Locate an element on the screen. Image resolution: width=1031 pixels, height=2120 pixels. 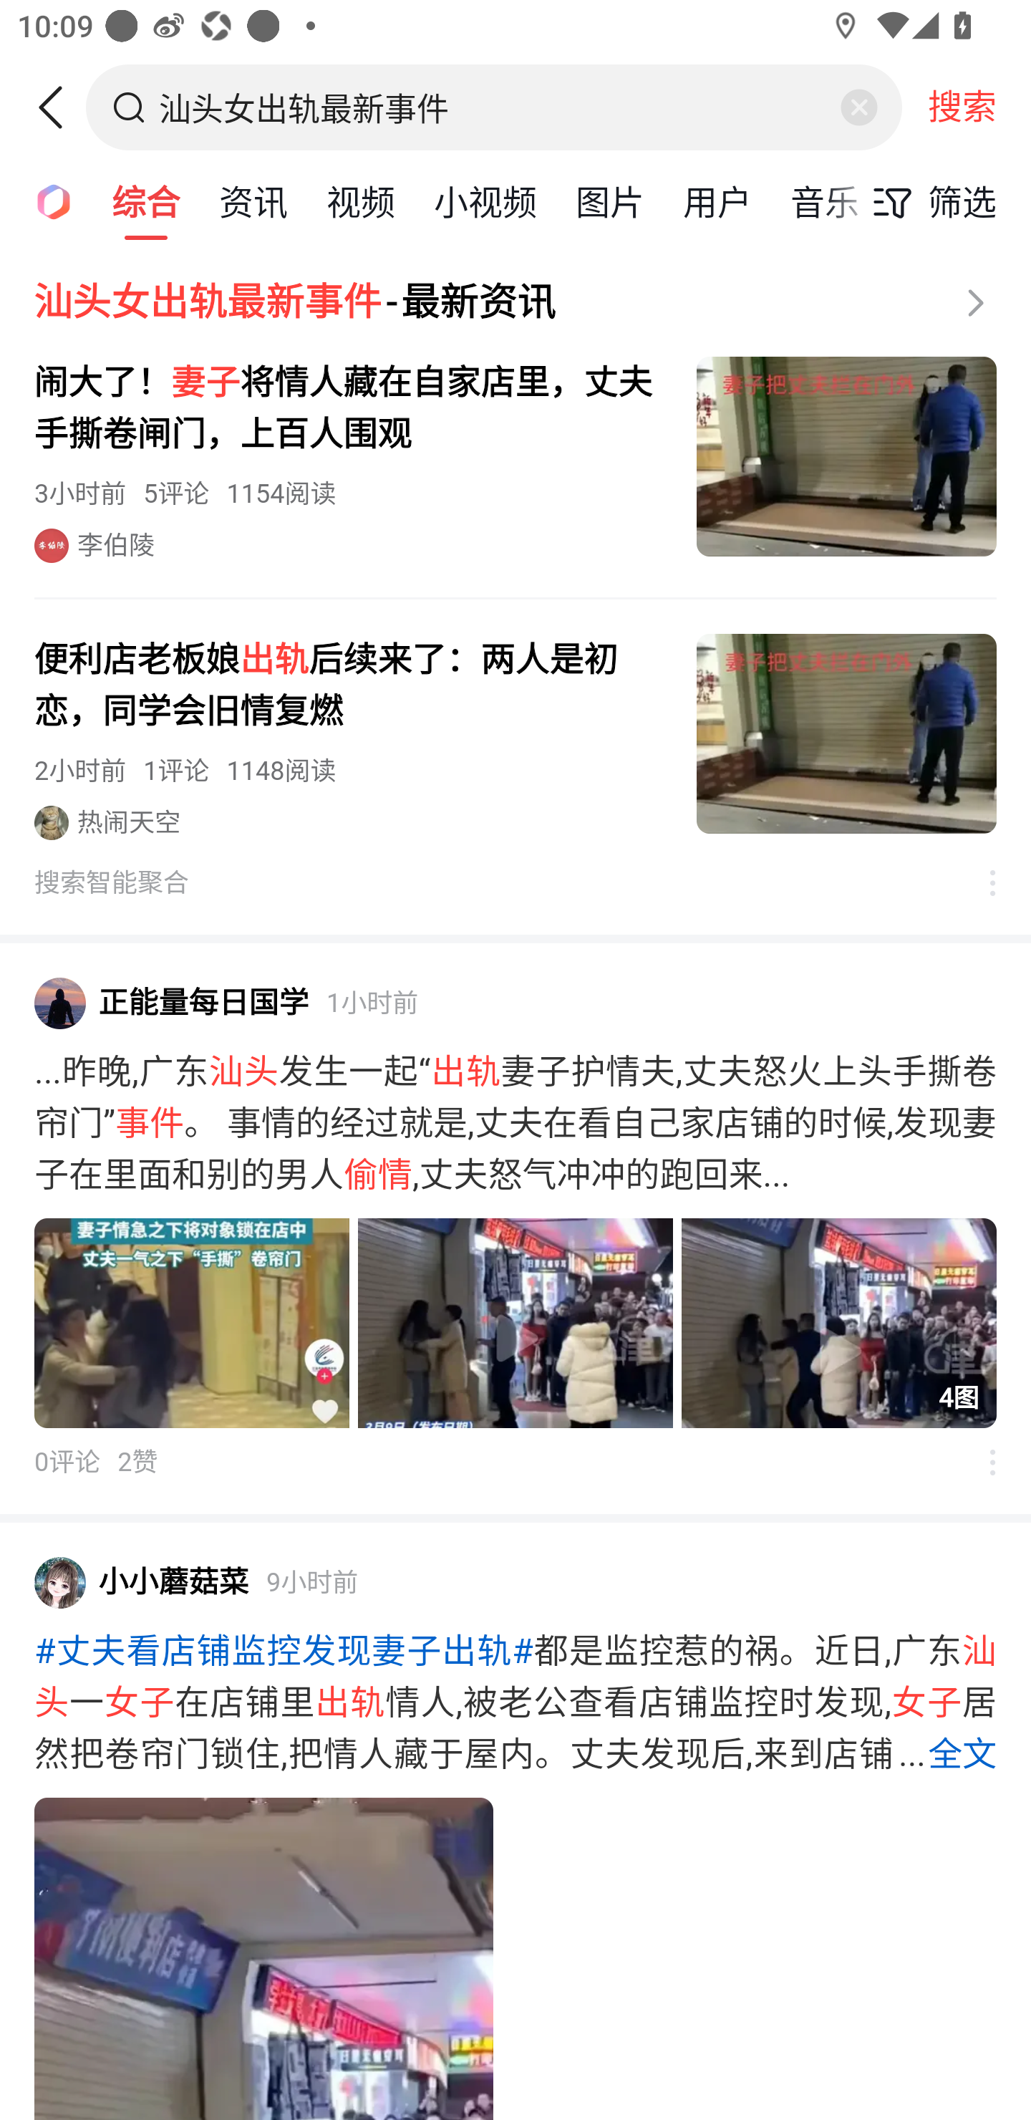
清除 is located at coordinates (858, 107).